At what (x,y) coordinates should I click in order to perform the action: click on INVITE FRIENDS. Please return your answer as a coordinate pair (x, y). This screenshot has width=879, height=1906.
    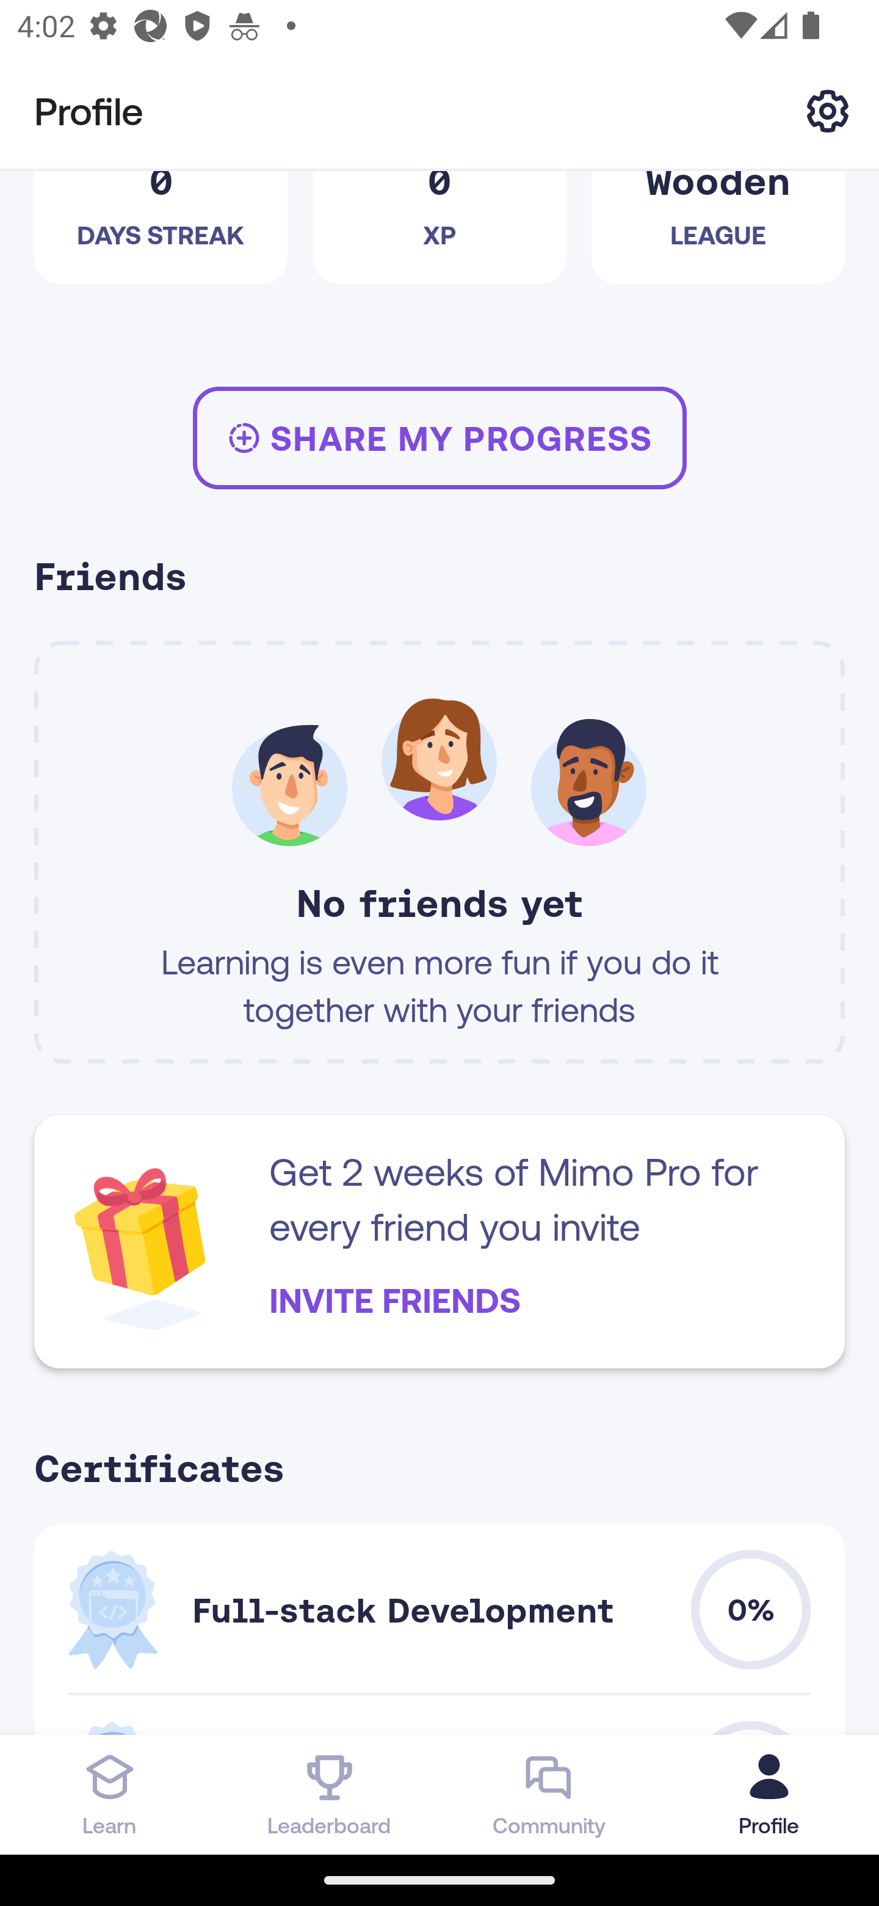
    Looking at the image, I should click on (395, 1300).